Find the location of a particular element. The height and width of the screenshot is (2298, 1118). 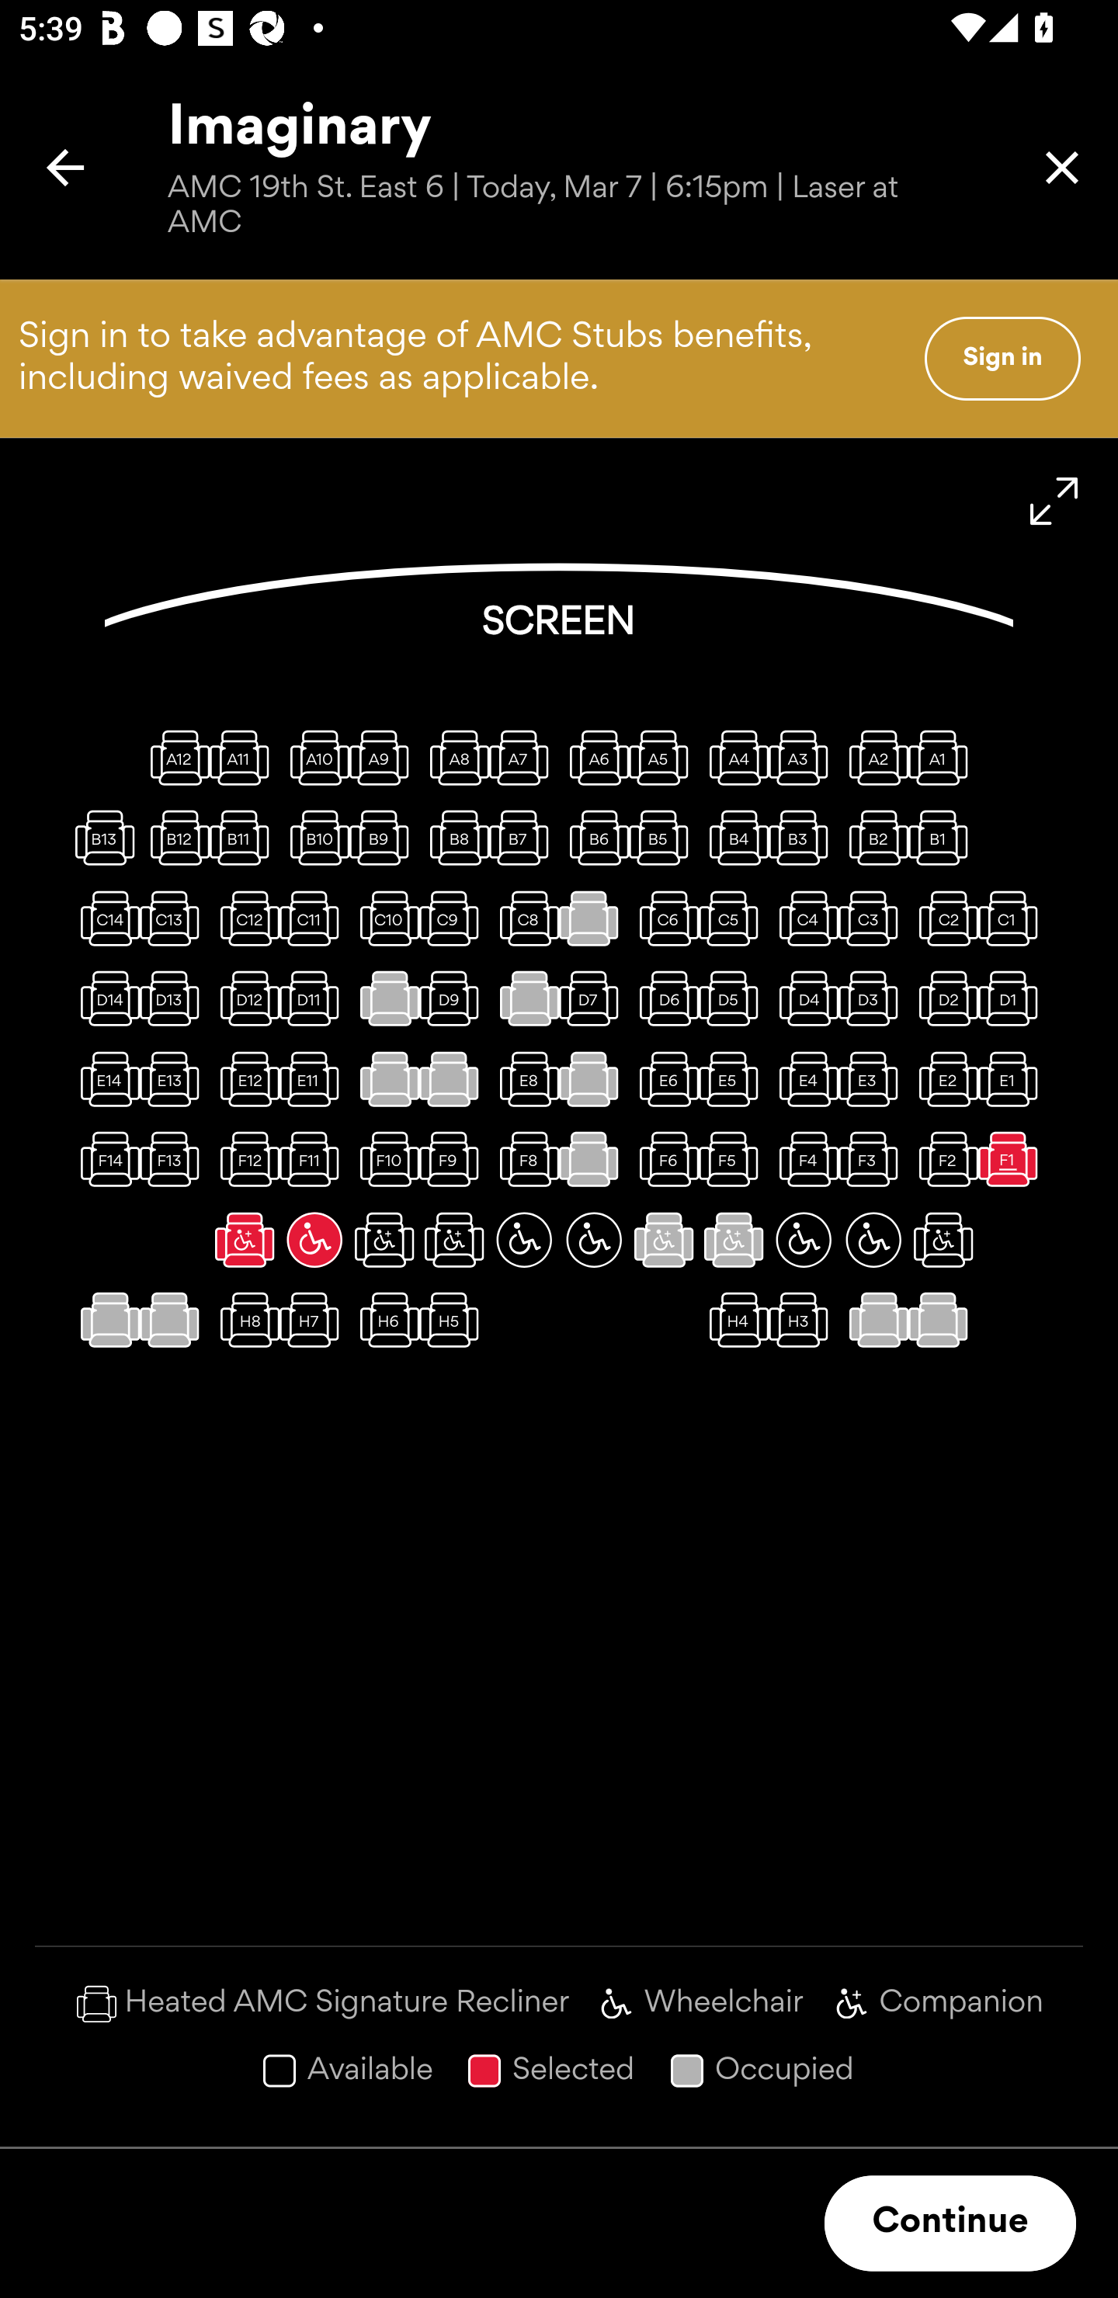

B2, Regular seat, available is located at coordinates (873, 837).